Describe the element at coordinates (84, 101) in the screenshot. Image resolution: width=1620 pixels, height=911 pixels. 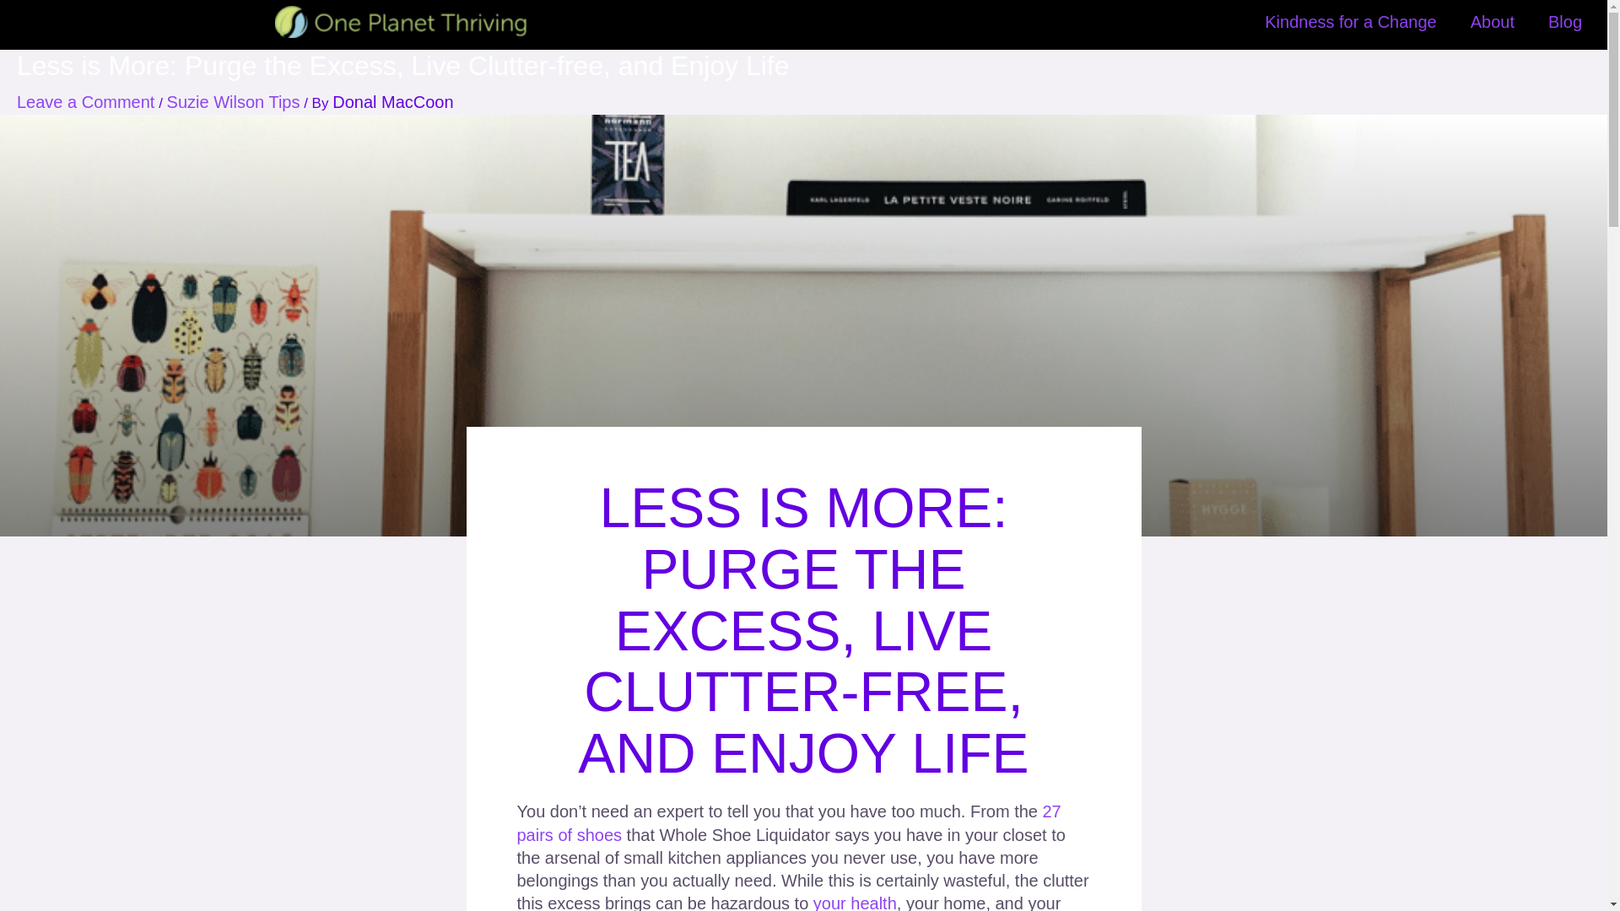
I see `Leave a Comment` at that location.